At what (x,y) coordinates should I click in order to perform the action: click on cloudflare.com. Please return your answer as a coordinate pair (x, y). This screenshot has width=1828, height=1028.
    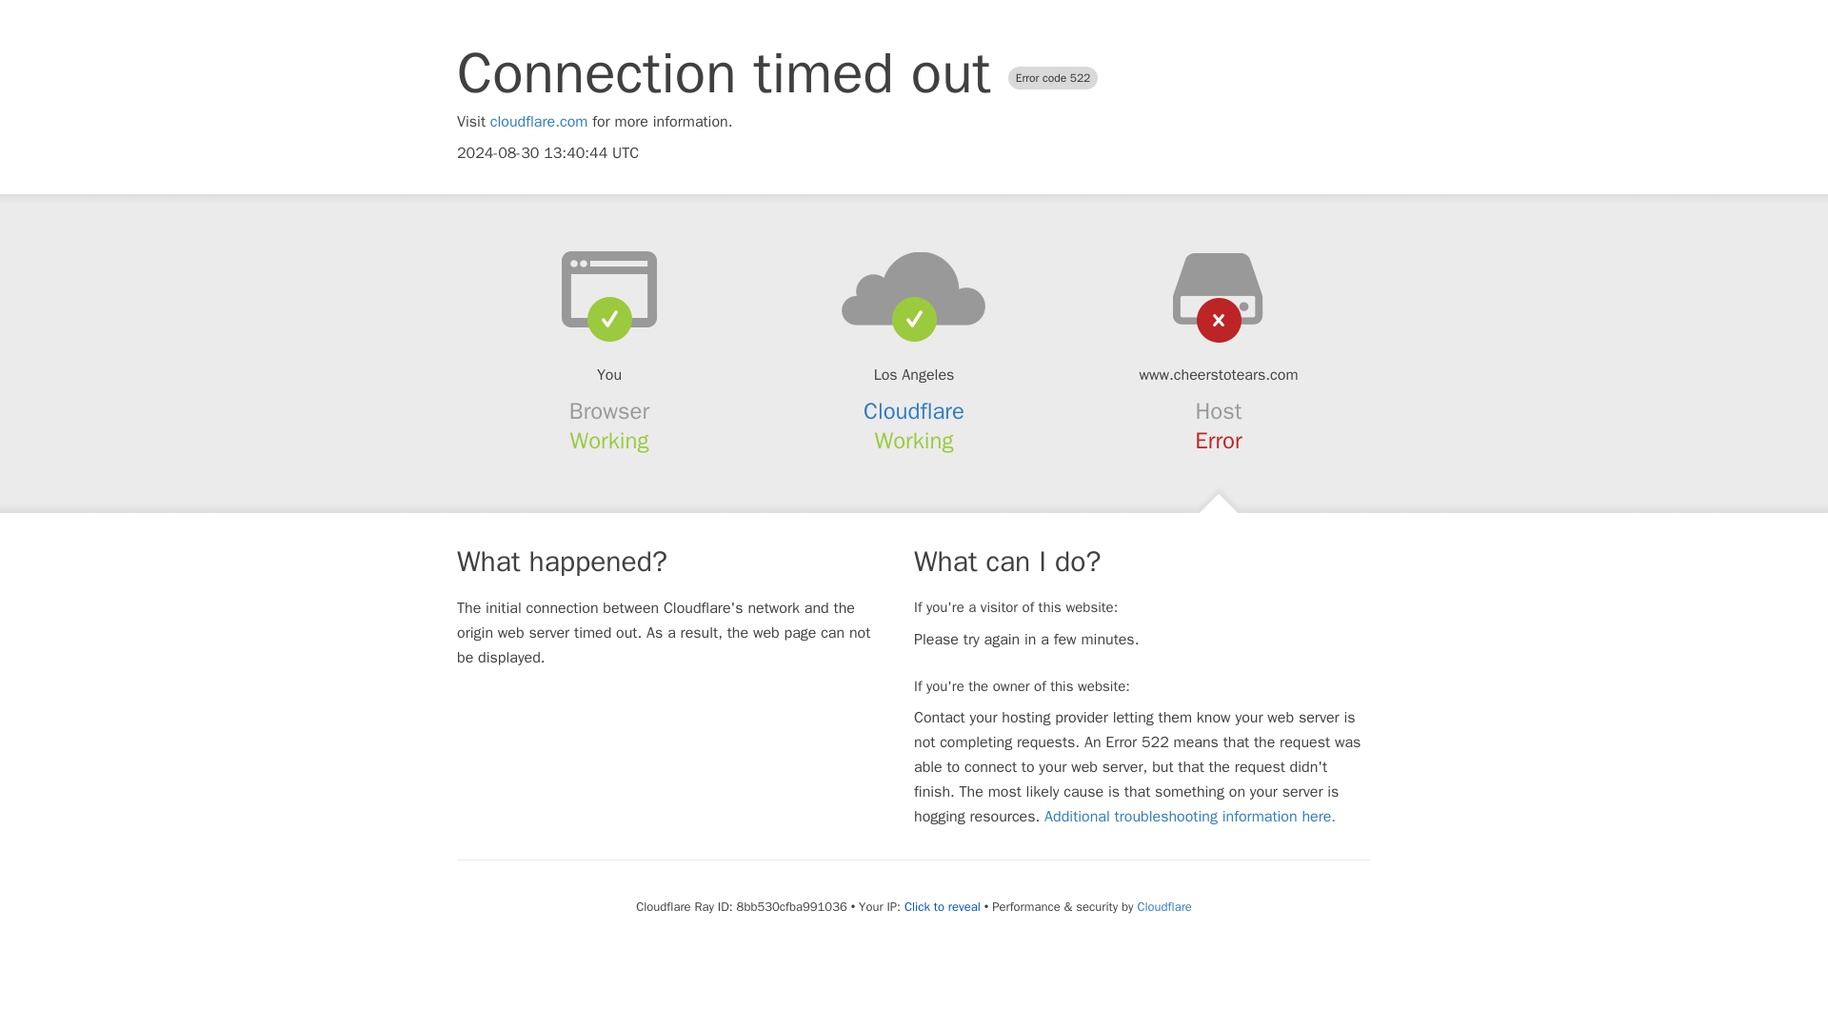
    Looking at the image, I should click on (539, 122).